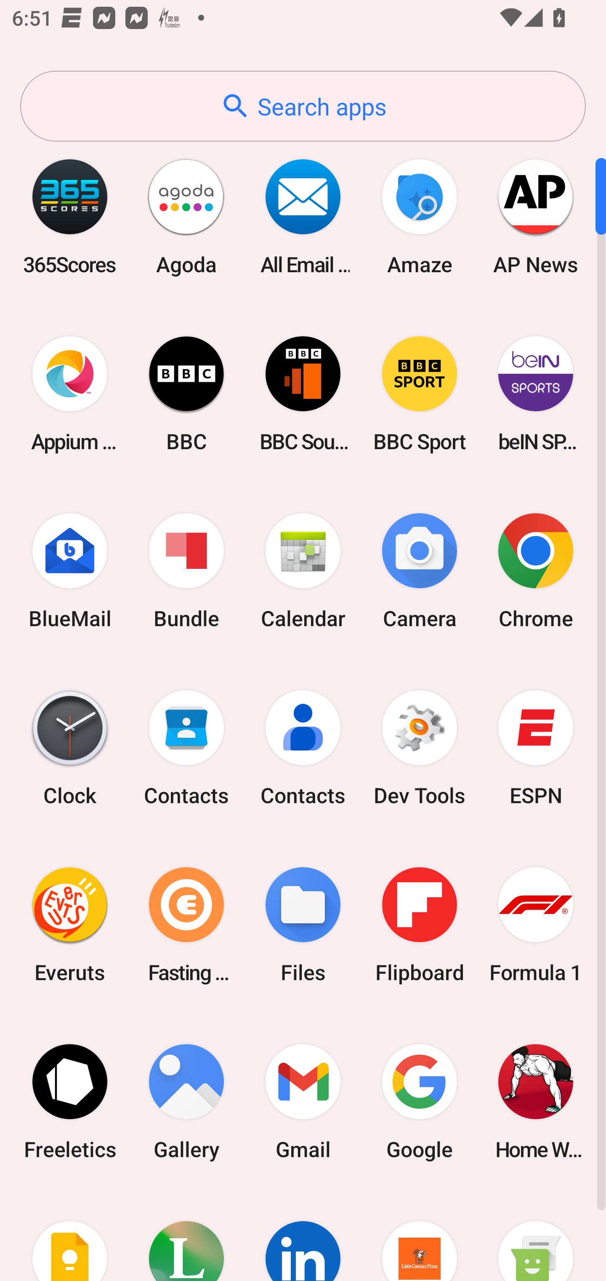 The image size is (606, 1281). What do you see at coordinates (303, 1235) in the screenshot?
I see `LinkedIn` at bounding box center [303, 1235].